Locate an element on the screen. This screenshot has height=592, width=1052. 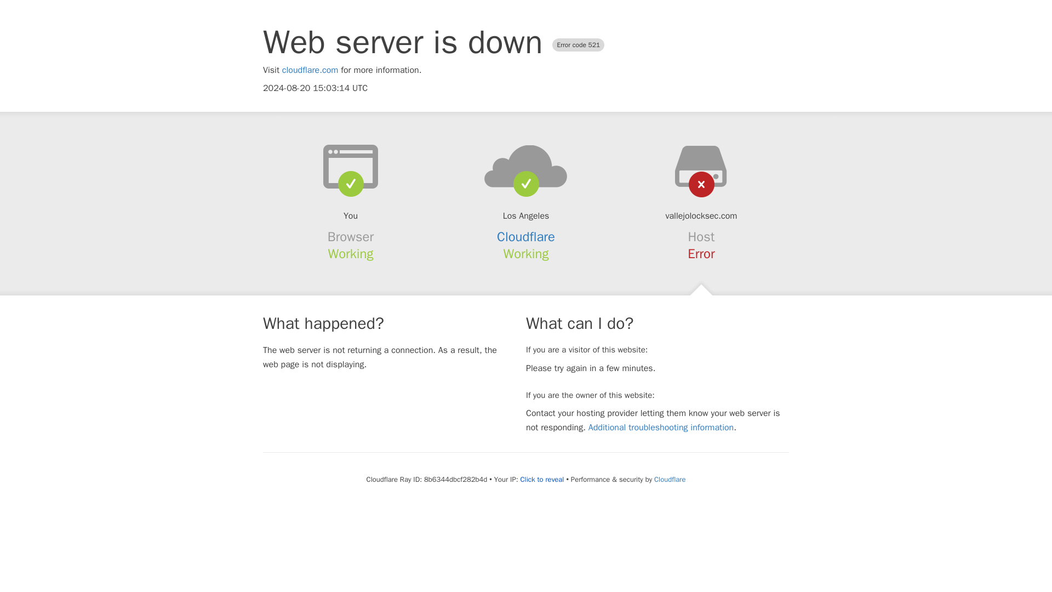
Additional troubleshooting information is located at coordinates (661, 428).